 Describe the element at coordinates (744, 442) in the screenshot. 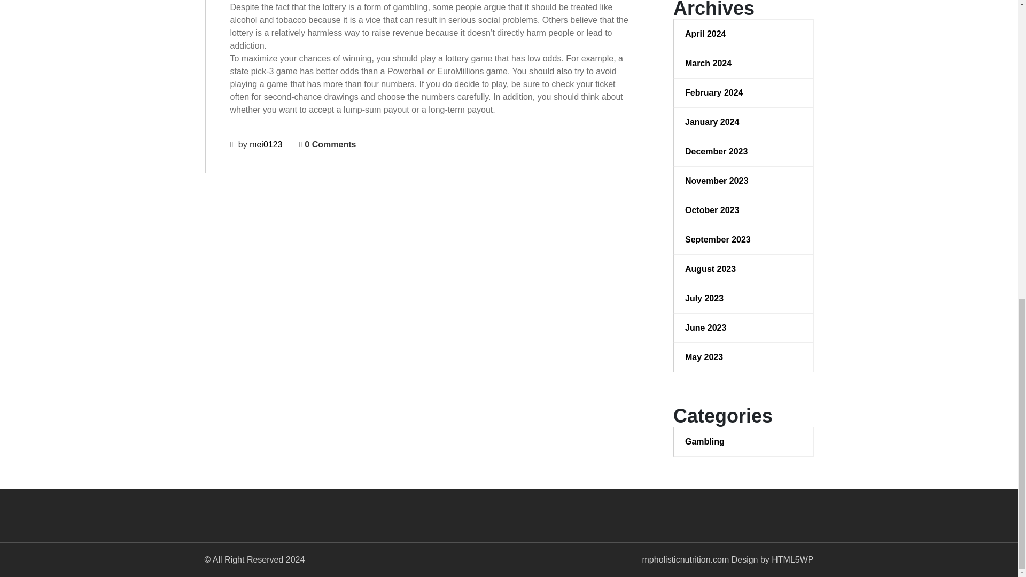

I see `Gambling` at that location.